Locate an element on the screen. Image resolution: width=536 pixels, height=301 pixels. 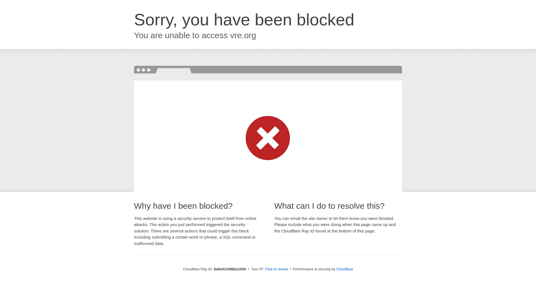
Click to reveal is located at coordinates (276, 269).